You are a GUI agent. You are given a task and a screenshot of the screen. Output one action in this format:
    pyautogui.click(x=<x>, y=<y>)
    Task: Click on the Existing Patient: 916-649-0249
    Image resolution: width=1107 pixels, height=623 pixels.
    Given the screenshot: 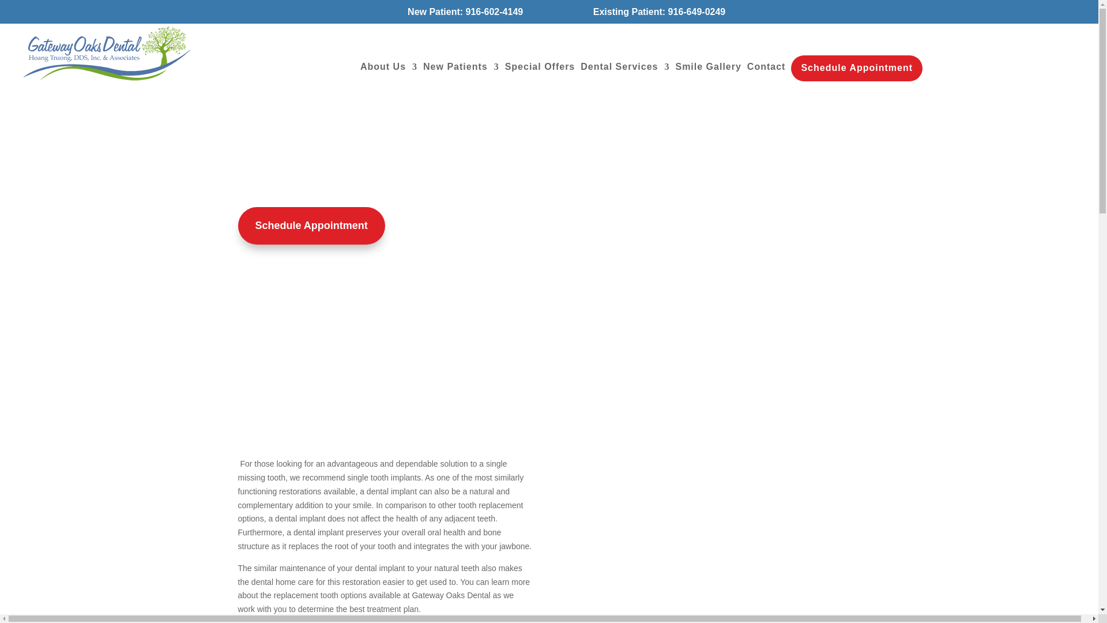 What is the action you would take?
    pyautogui.click(x=660, y=12)
    